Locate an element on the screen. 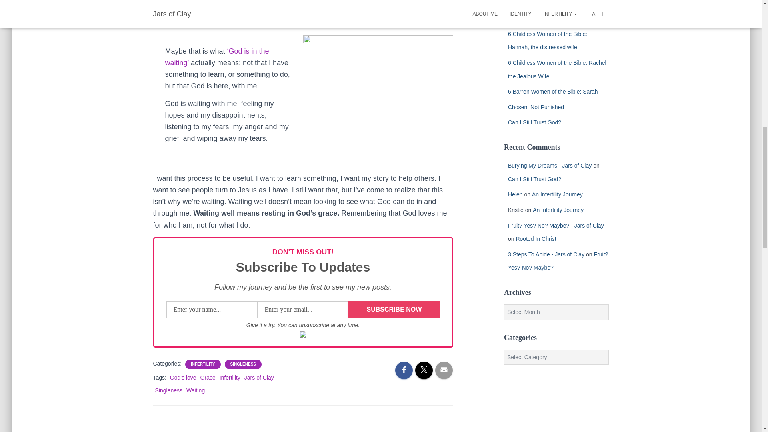  INFERTILITY is located at coordinates (202, 364).